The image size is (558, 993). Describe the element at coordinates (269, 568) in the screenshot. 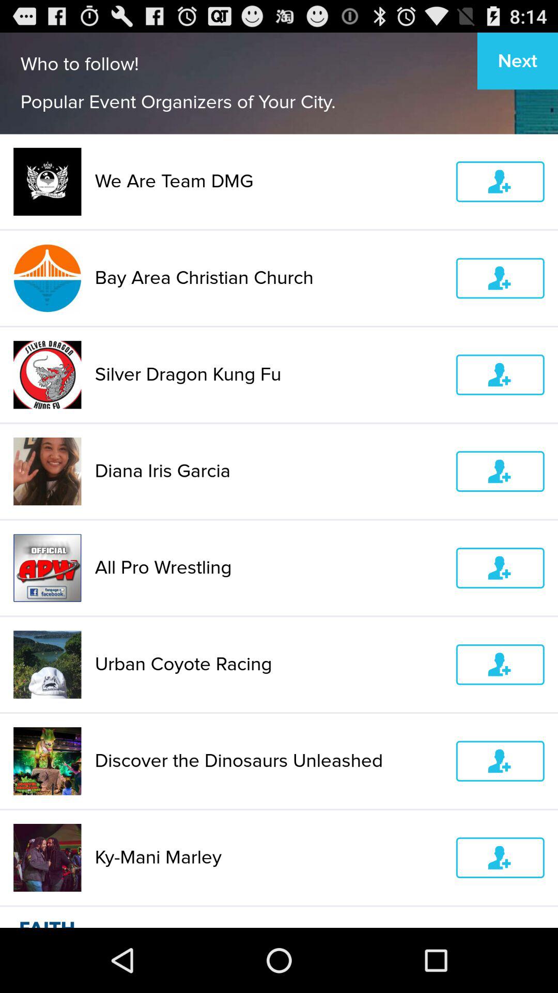

I see `scroll to all pro wrestling app` at that location.